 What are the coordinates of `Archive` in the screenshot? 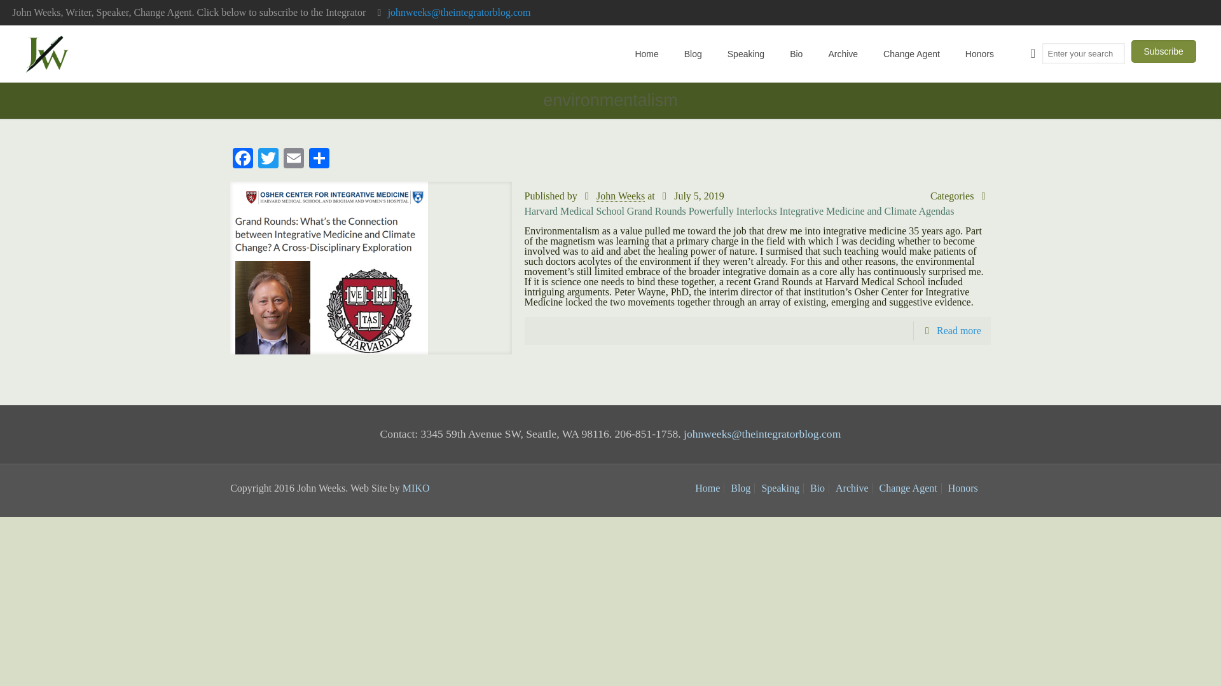 It's located at (843, 53).